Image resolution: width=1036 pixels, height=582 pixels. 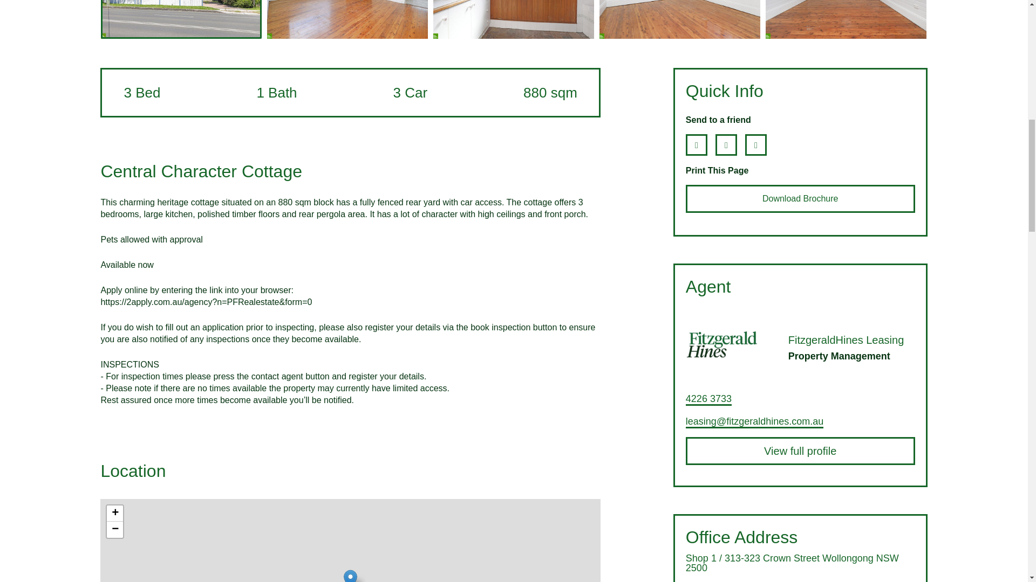 What do you see at coordinates (114, 529) in the screenshot?
I see `Zoom out` at bounding box center [114, 529].